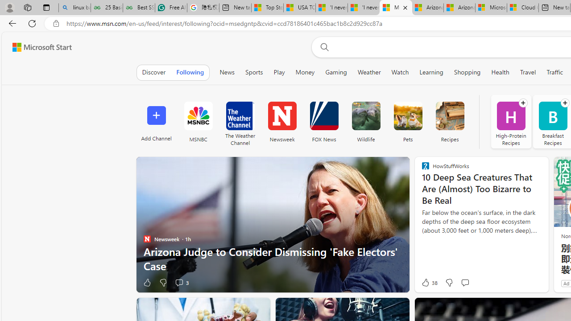 This screenshot has height=321, width=571. What do you see at coordinates (305, 72) in the screenshot?
I see `Money` at bounding box center [305, 72].